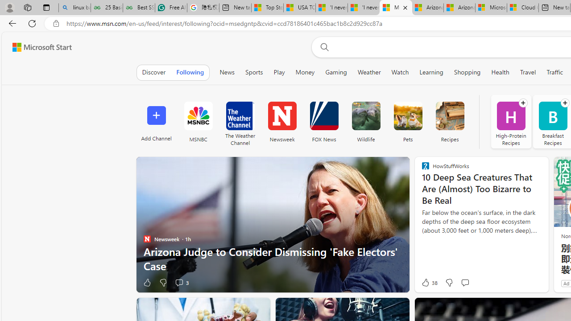 This screenshot has height=321, width=571. What do you see at coordinates (305, 72) in the screenshot?
I see `Money` at bounding box center [305, 72].